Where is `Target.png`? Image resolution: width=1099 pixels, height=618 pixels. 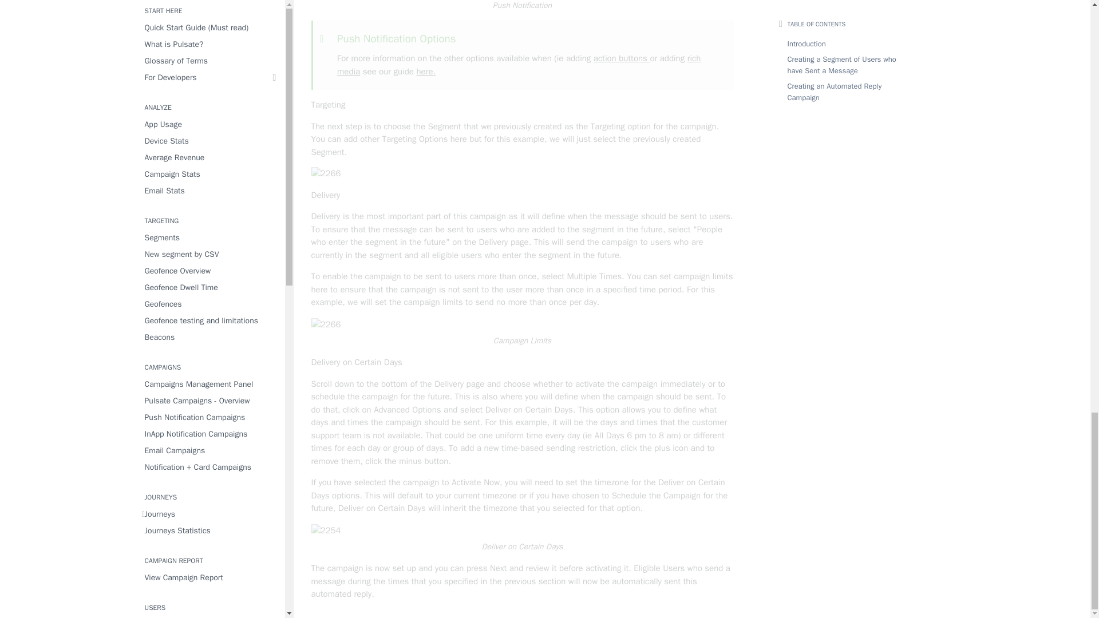
Target.png is located at coordinates (522, 173).